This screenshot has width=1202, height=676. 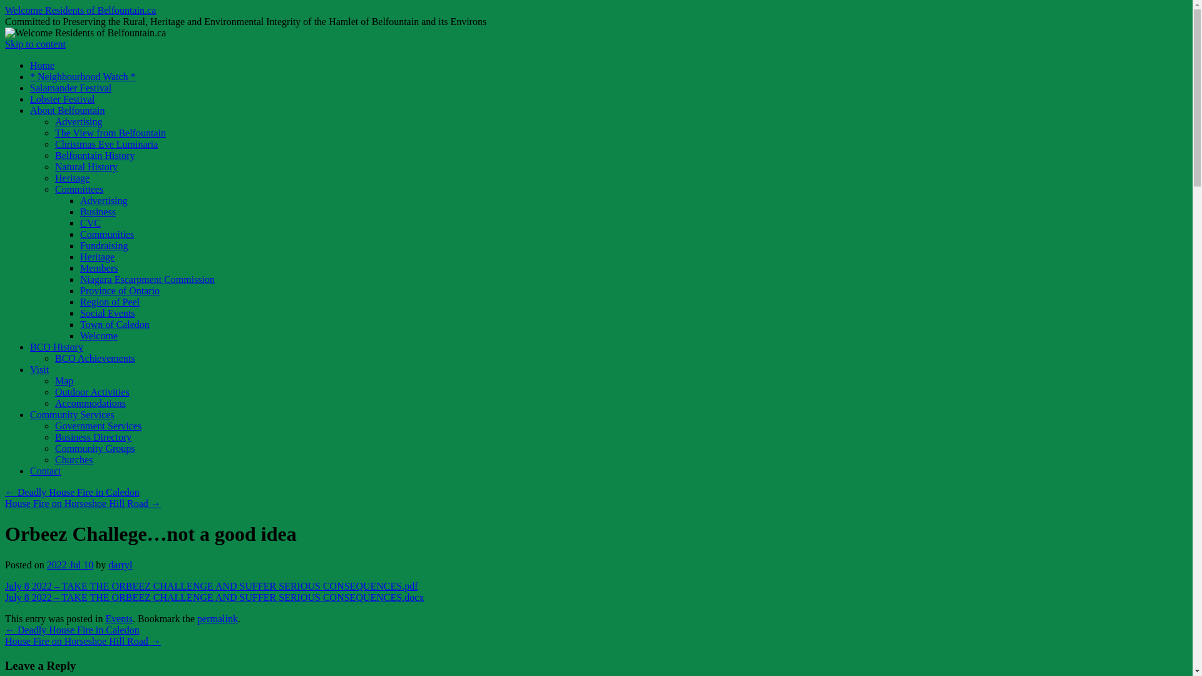 What do you see at coordinates (99, 335) in the screenshot?
I see `Welcome` at bounding box center [99, 335].